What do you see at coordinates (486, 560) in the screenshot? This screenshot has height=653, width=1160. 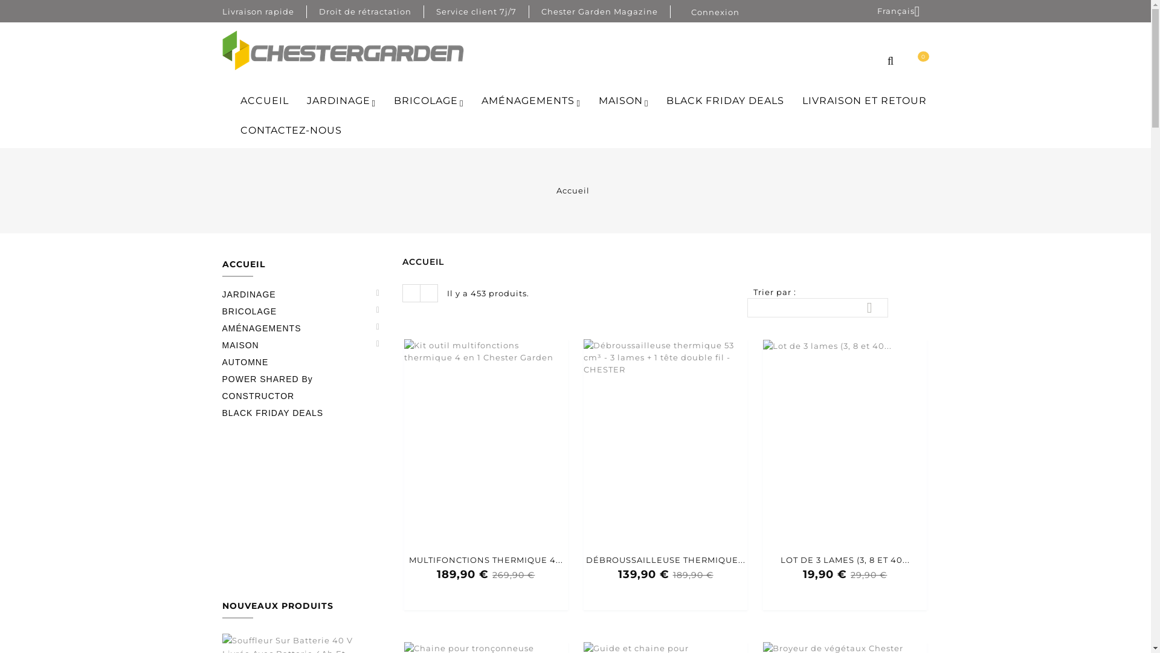 I see `MULTIFONCTIONS THERMIQUE 4...` at bounding box center [486, 560].